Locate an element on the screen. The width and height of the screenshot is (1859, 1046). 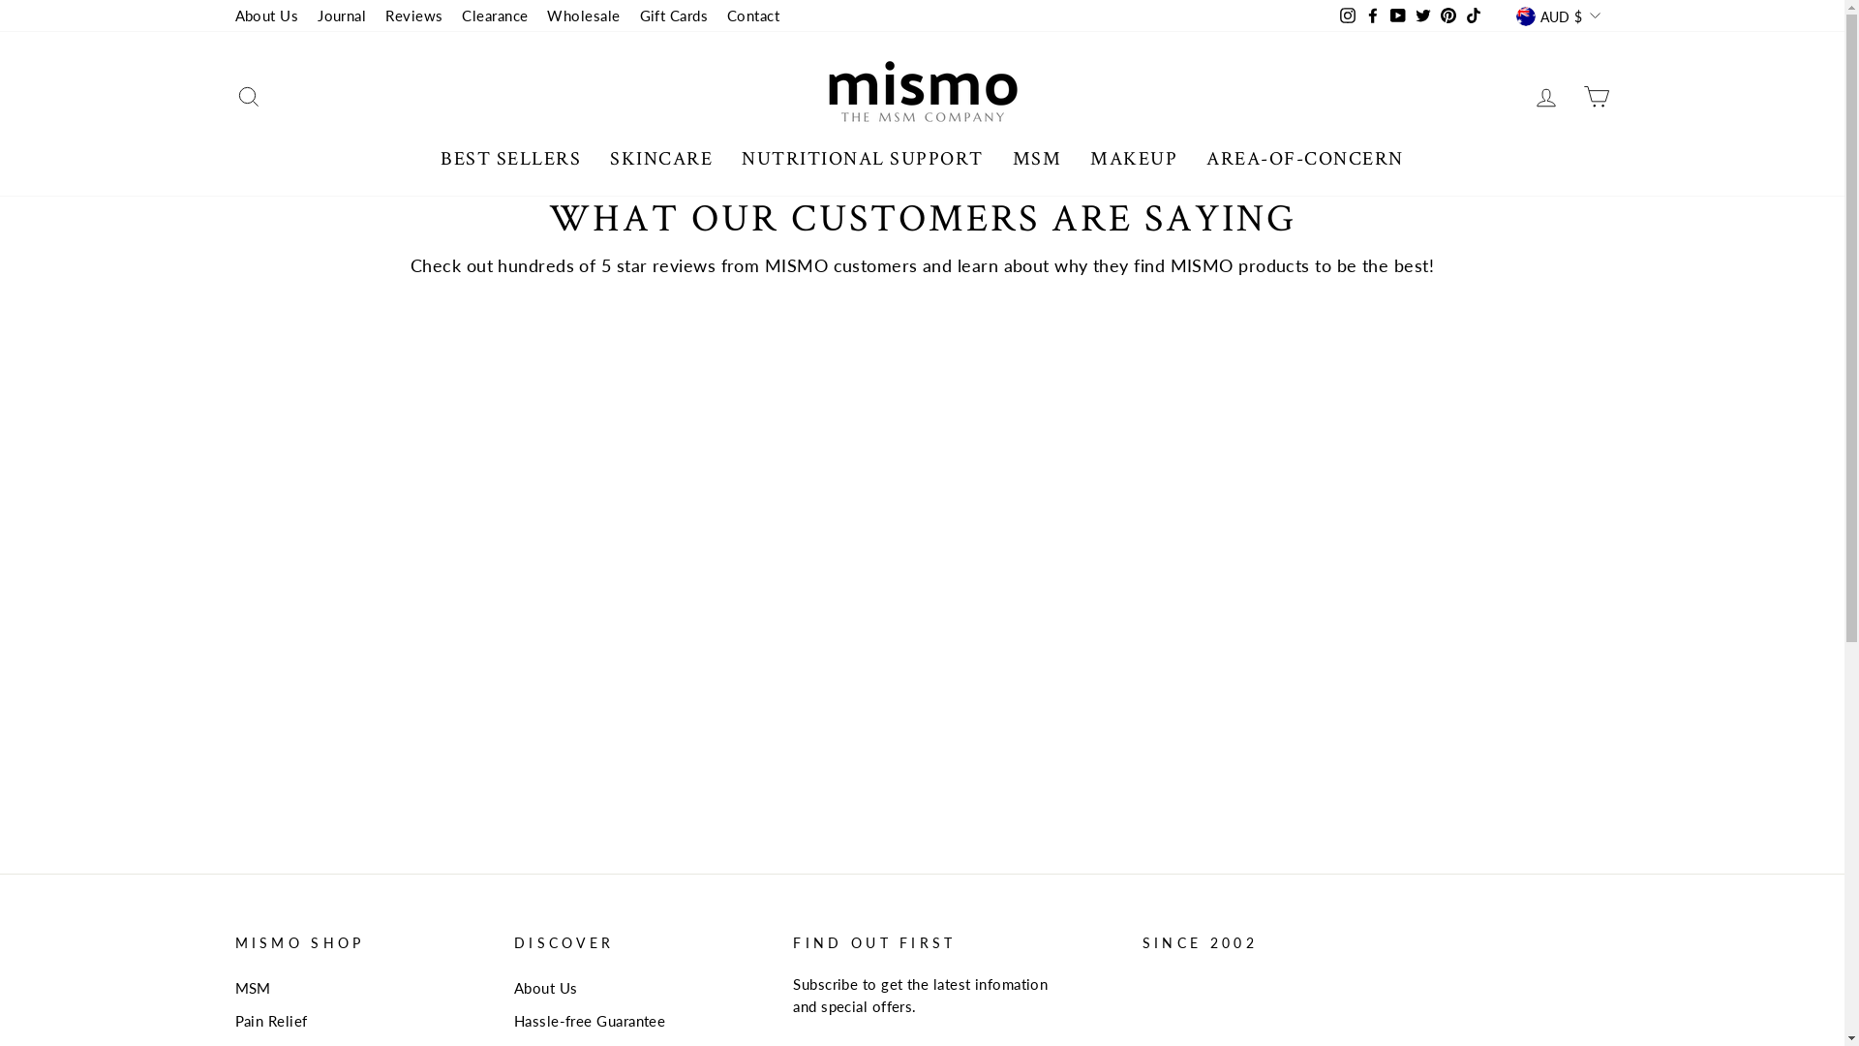
AUD $ is located at coordinates (1558, 15).